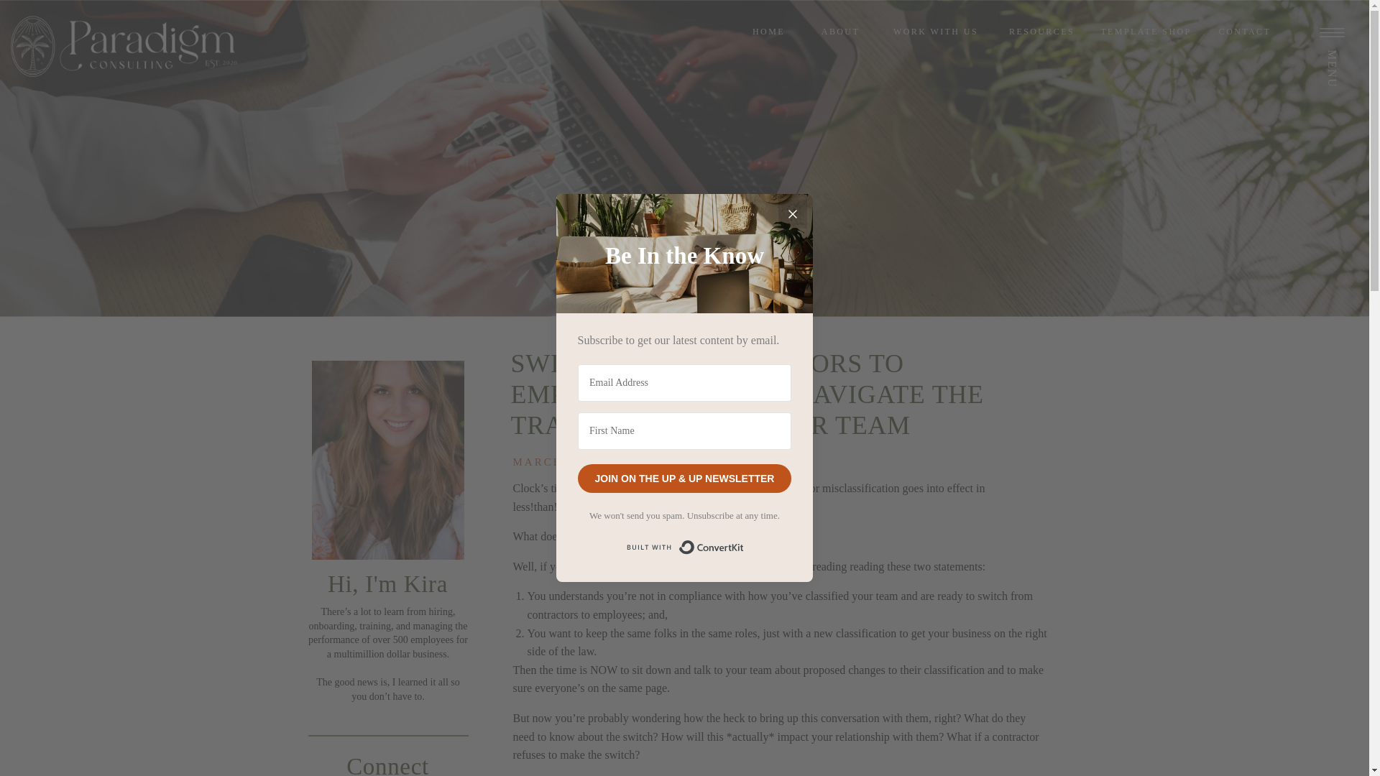 Image resolution: width=1380 pixels, height=776 pixels. What do you see at coordinates (1244, 33) in the screenshot?
I see `CONTACT` at bounding box center [1244, 33].